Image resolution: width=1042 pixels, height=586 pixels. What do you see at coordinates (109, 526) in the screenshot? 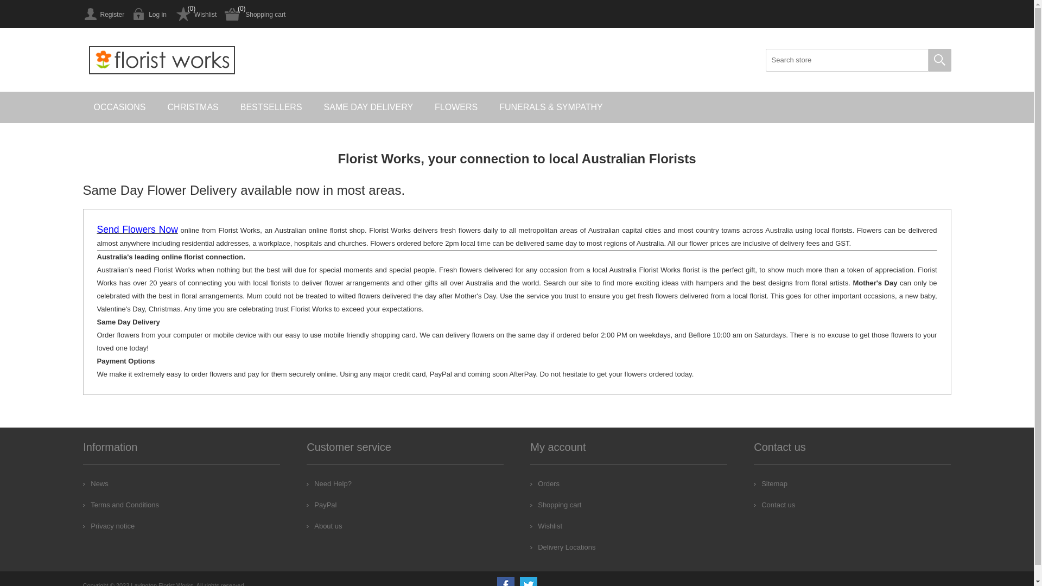
I see `Privacy notice` at bounding box center [109, 526].